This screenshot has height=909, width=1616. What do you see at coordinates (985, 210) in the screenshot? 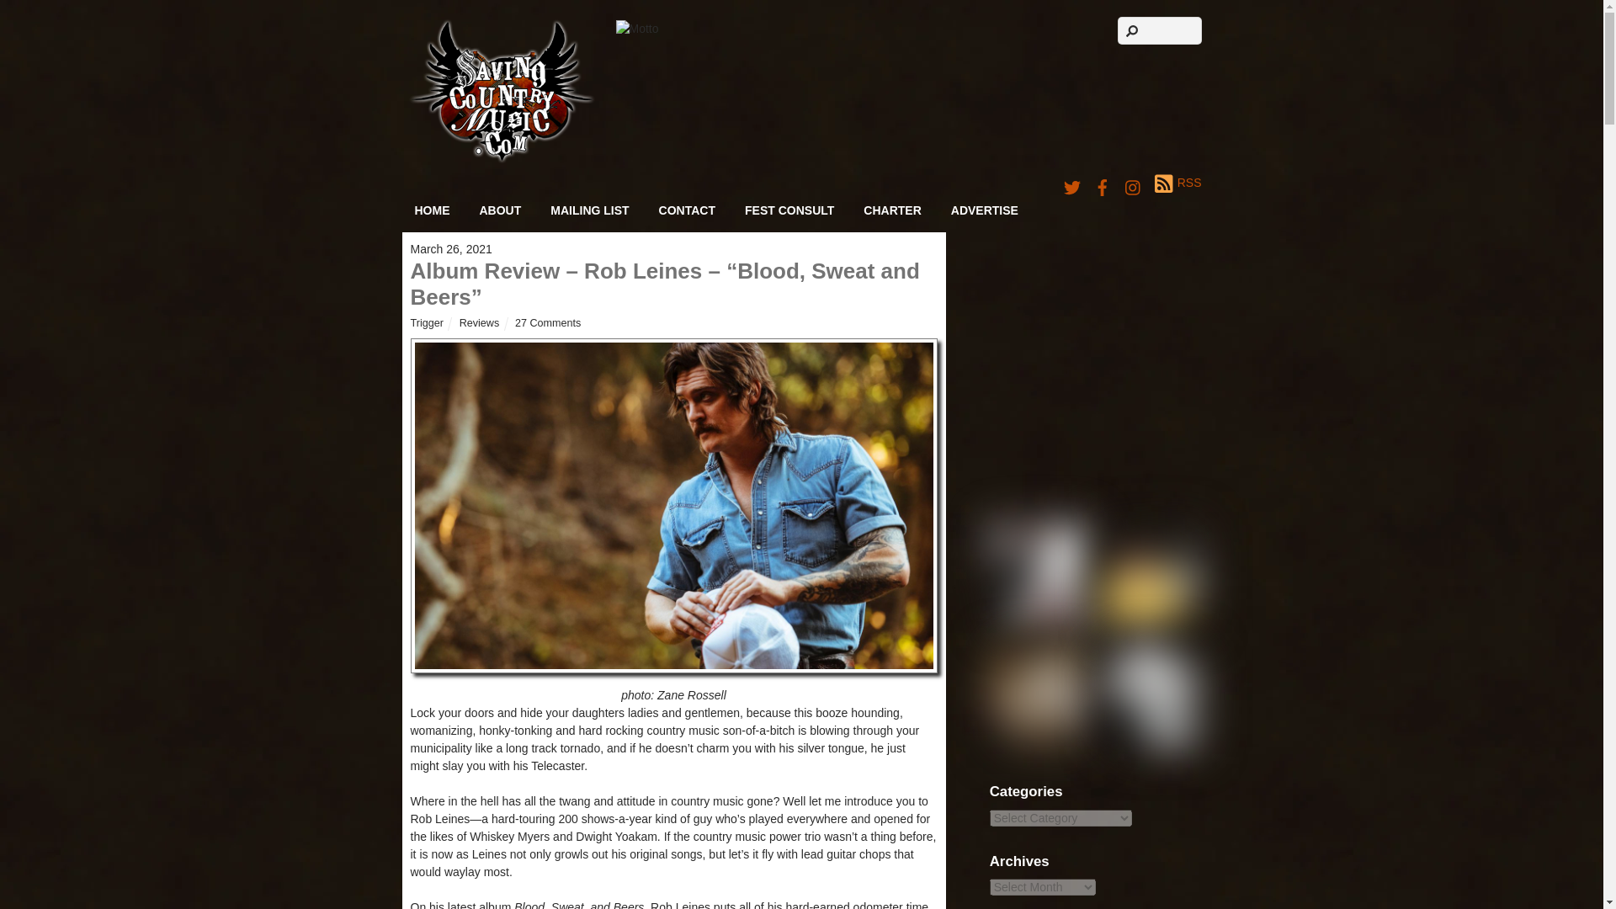
I see `ADVERTISE` at bounding box center [985, 210].